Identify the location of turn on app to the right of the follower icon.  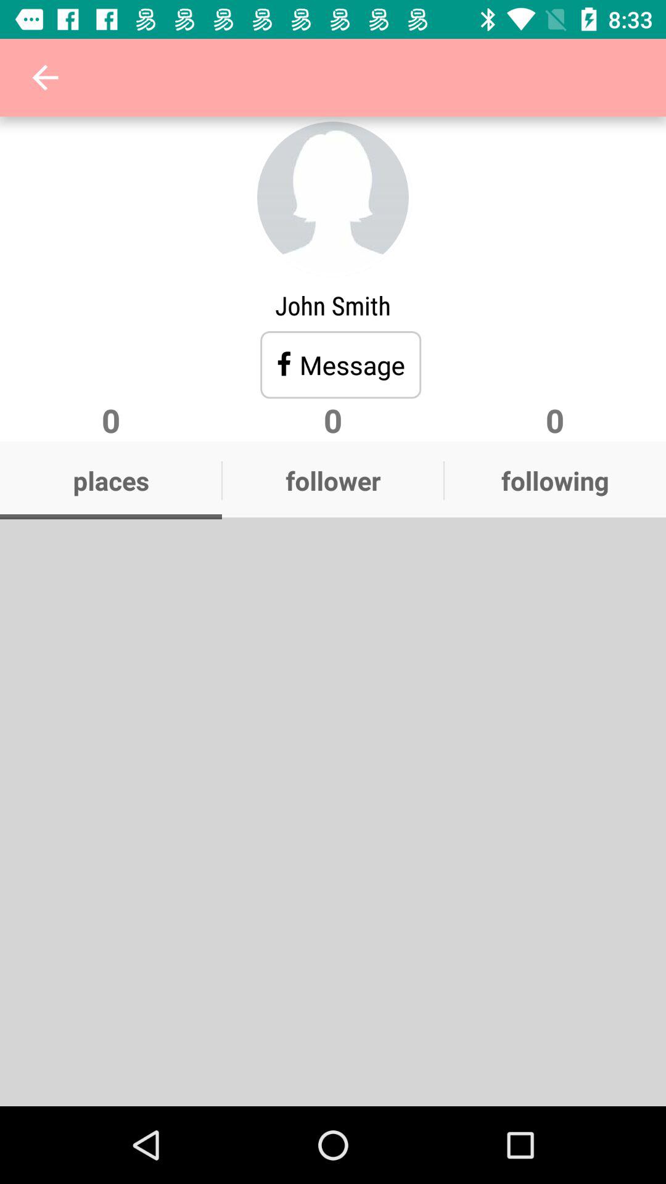
(555, 480).